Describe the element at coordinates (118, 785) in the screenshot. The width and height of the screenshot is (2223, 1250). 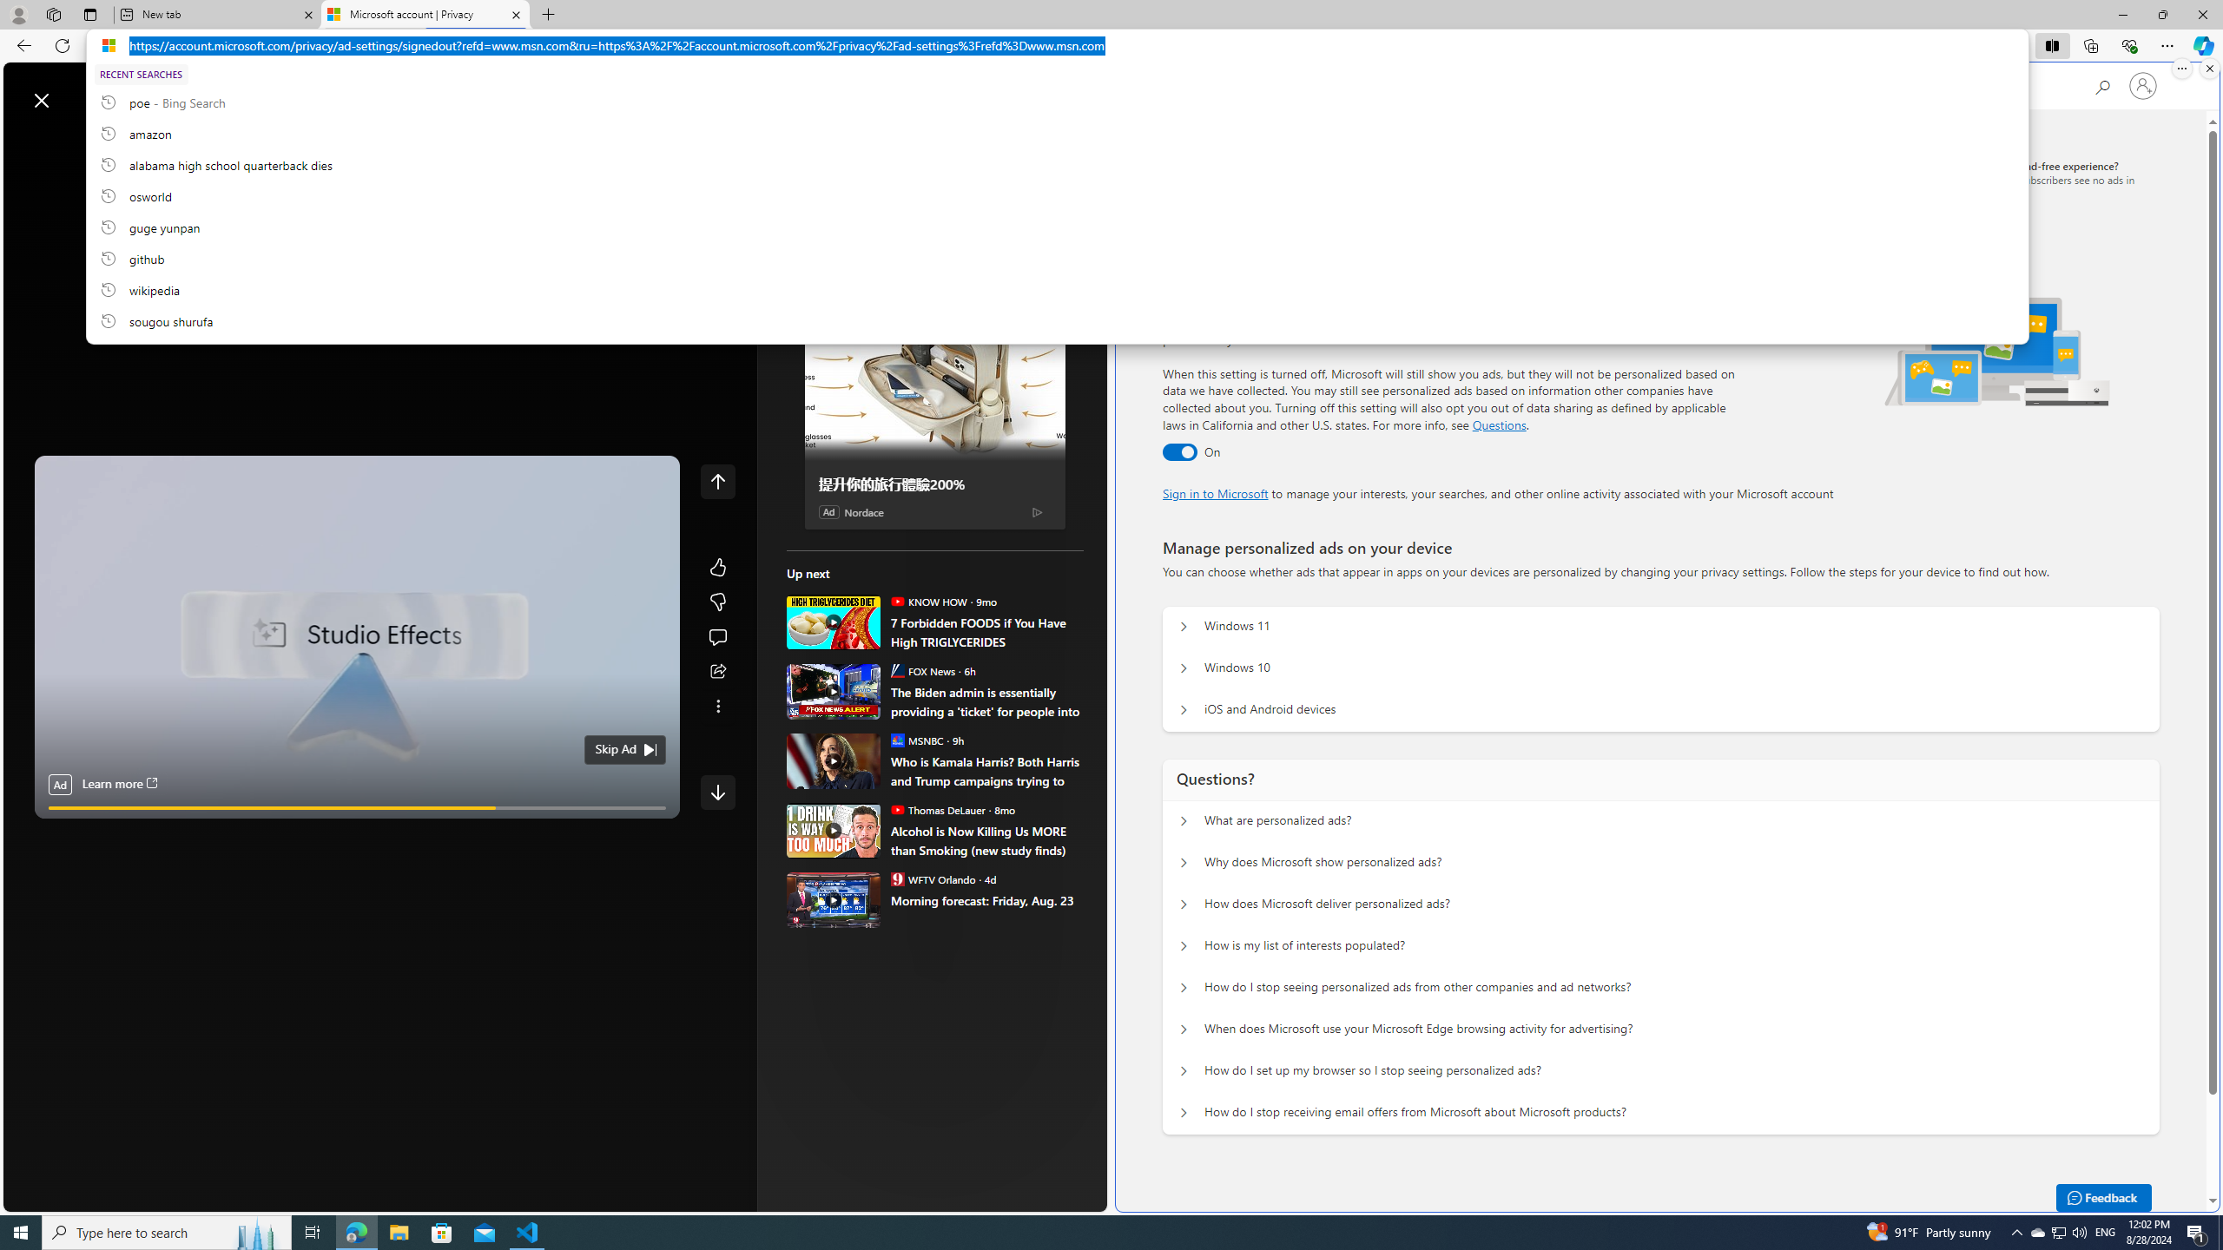
I see `Learn more` at that location.